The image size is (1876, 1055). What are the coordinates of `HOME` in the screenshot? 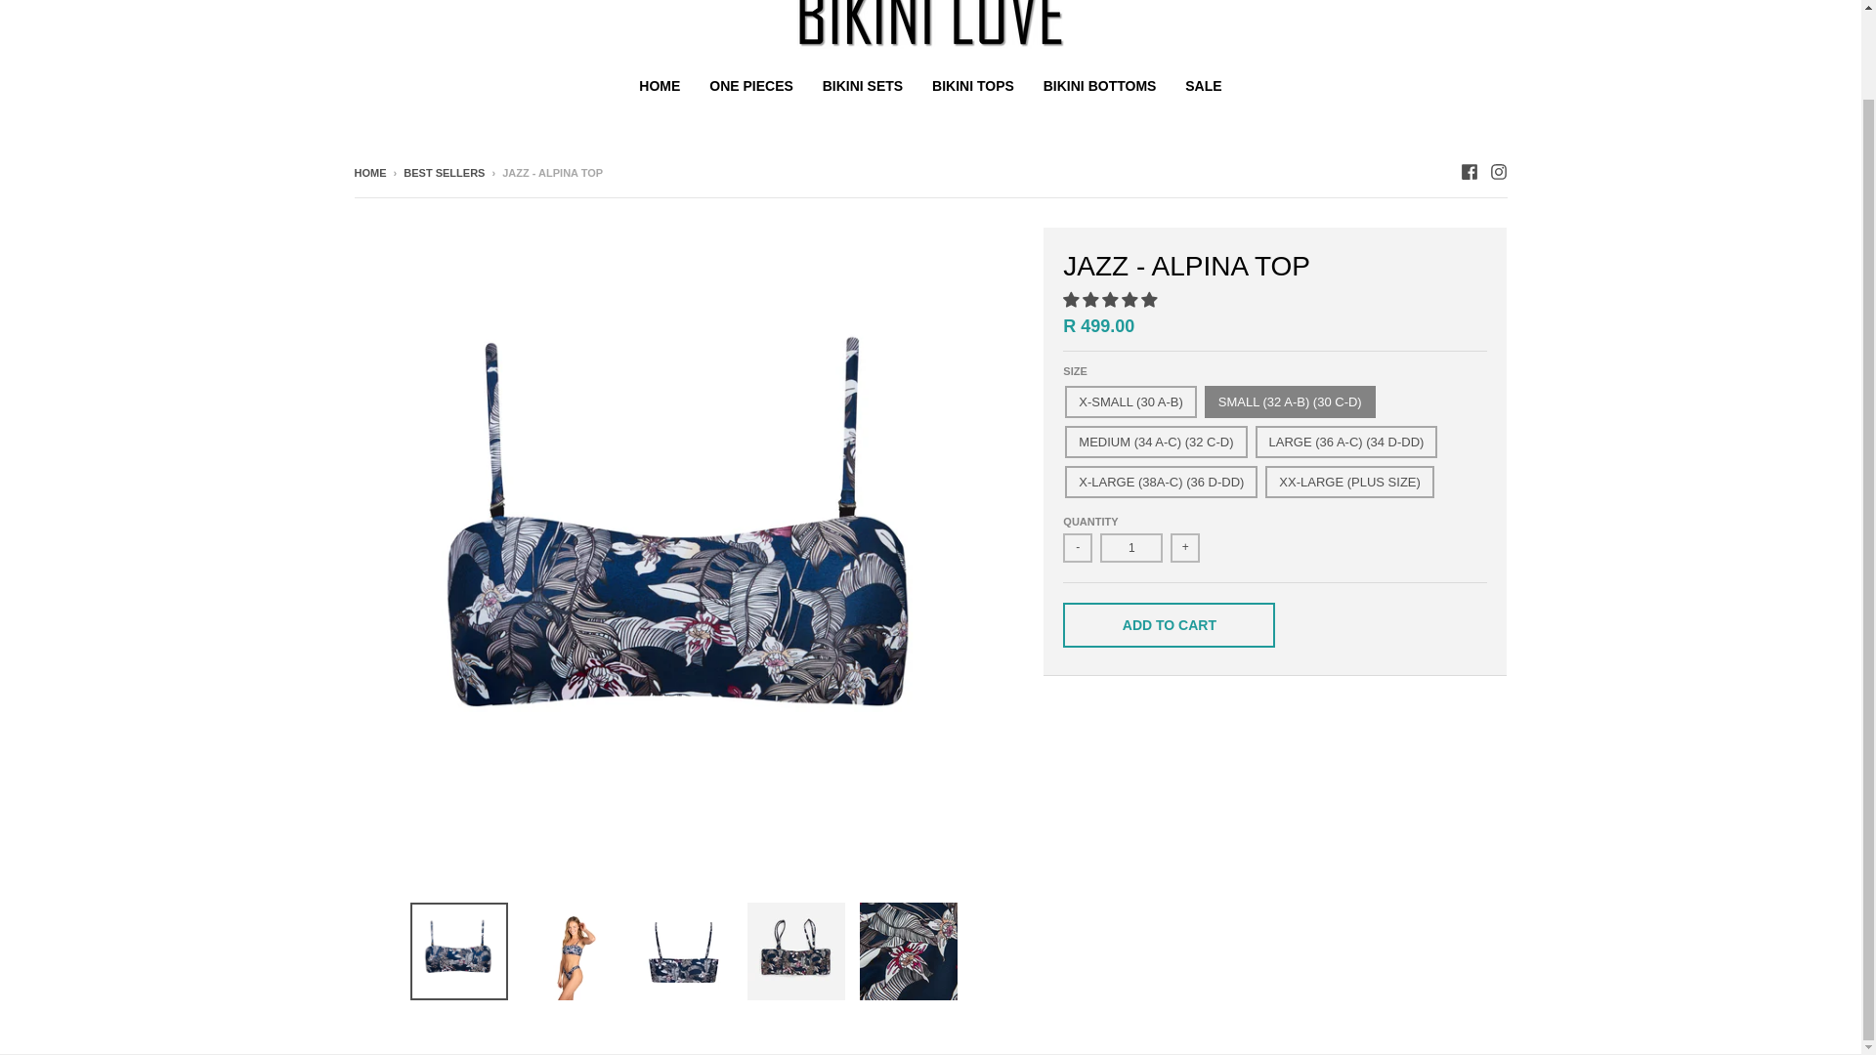 It's located at (369, 172).